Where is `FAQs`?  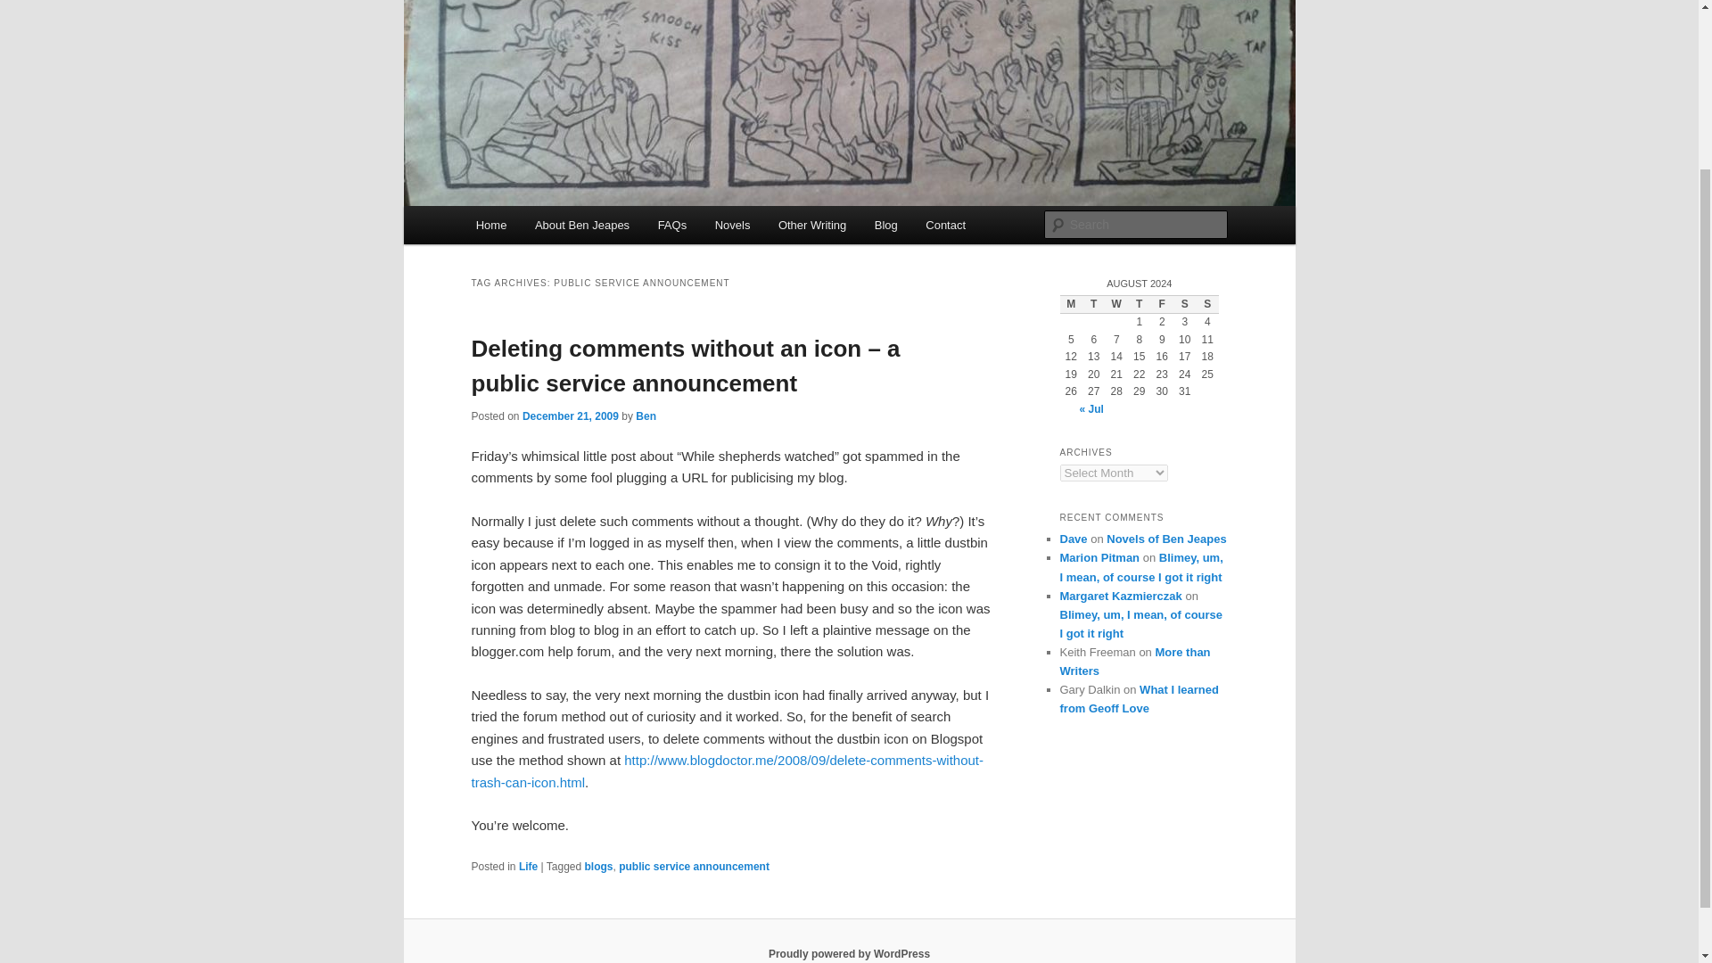
FAQs is located at coordinates (671, 225).